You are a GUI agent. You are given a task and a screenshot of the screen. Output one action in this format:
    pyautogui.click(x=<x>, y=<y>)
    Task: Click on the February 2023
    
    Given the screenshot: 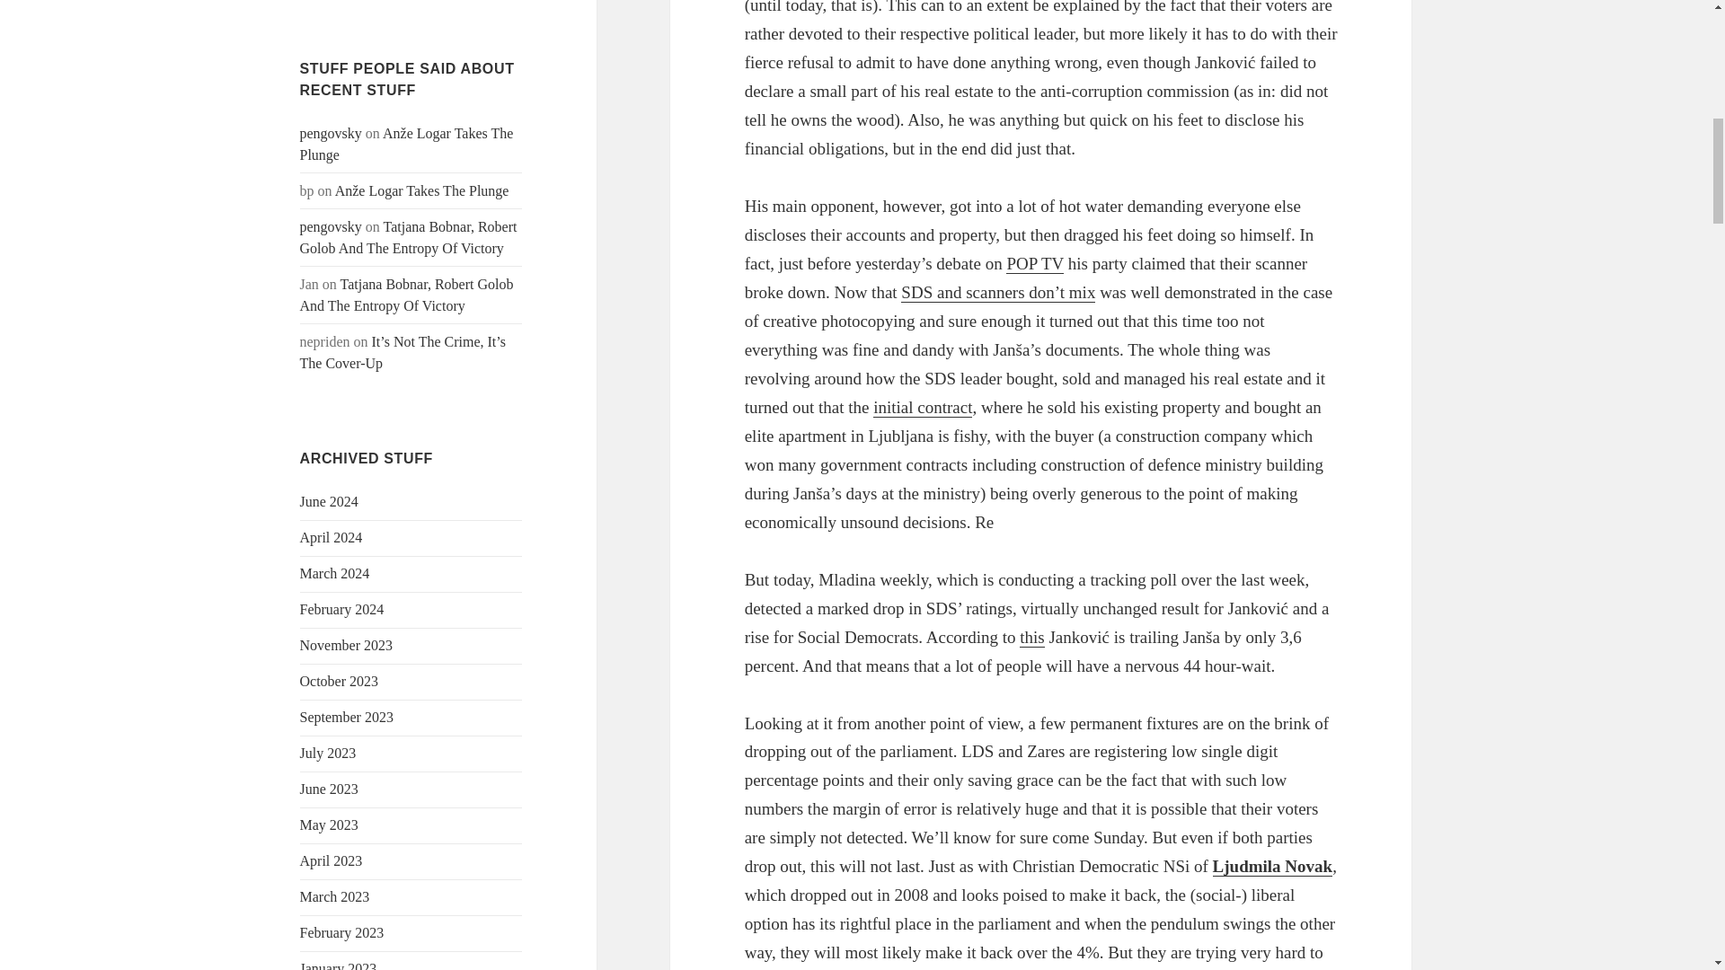 What is the action you would take?
    pyautogui.click(x=342, y=932)
    